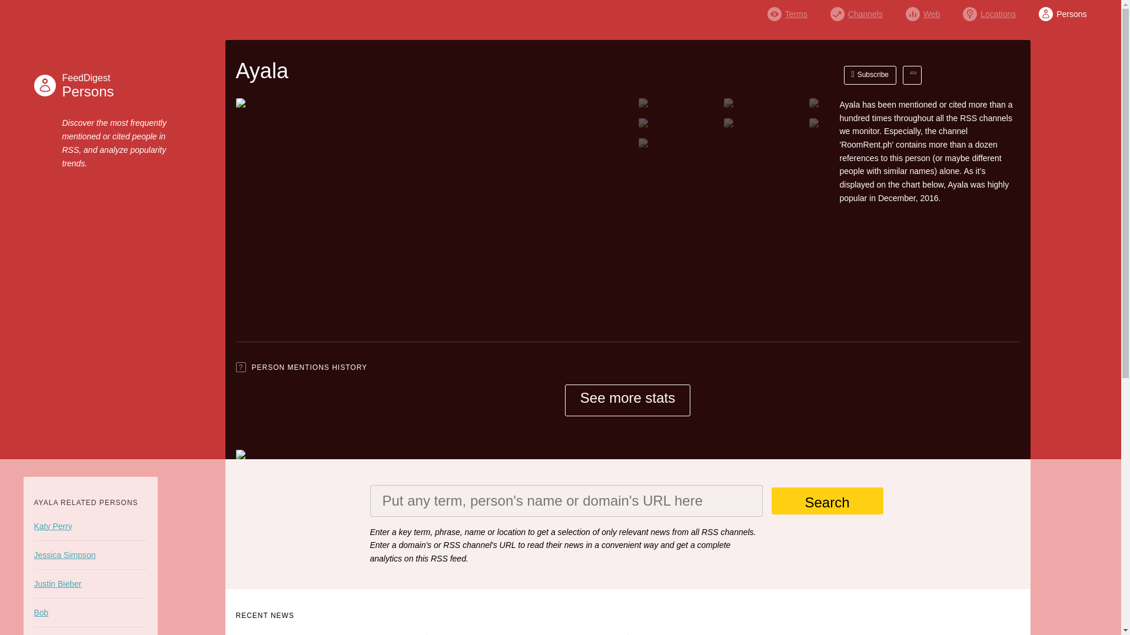 This screenshot has height=635, width=1130. I want to click on Terms, so click(787, 11).